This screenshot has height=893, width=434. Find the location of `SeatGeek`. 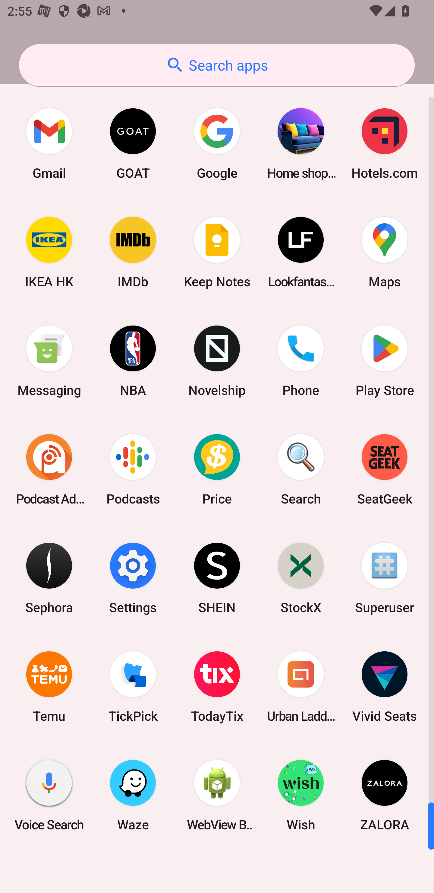

SeatGeek is located at coordinates (385, 469).